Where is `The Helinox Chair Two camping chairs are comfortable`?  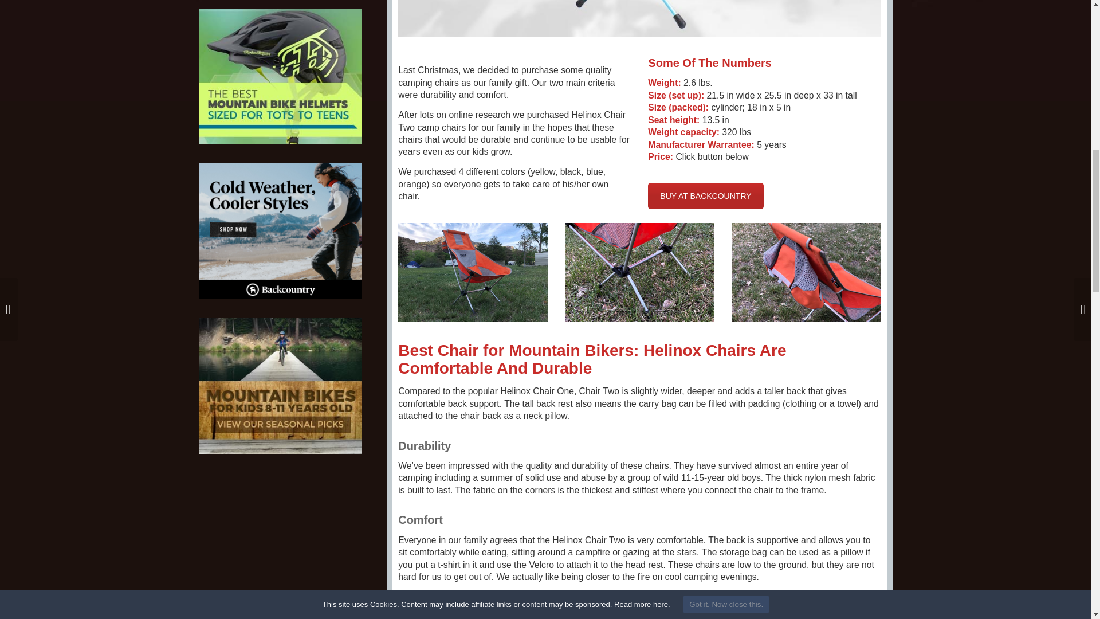 The Helinox Chair Two camping chairs are comfortable is located at coordinates (514, 611).